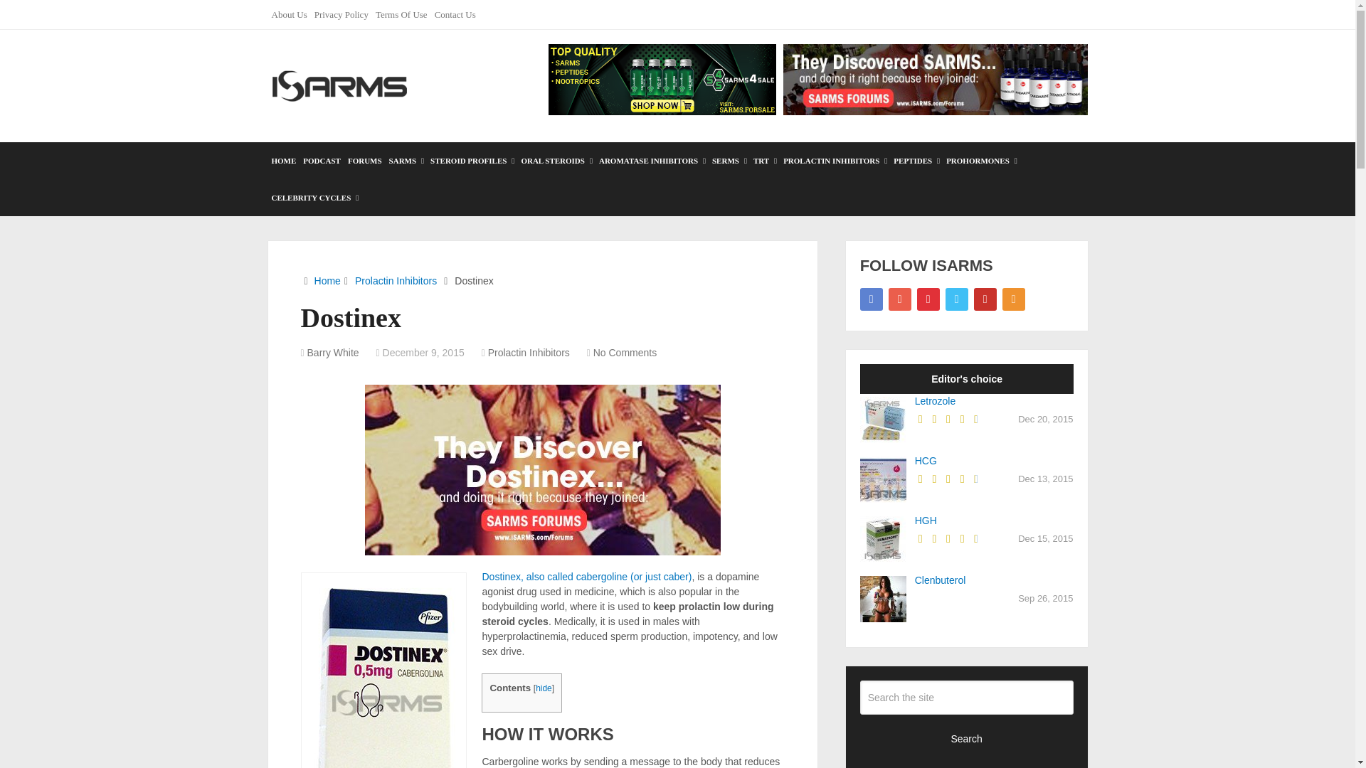  Describe the element at coordinates (401, 14) in the screenshot. I see `Terms Of Use` at that location.